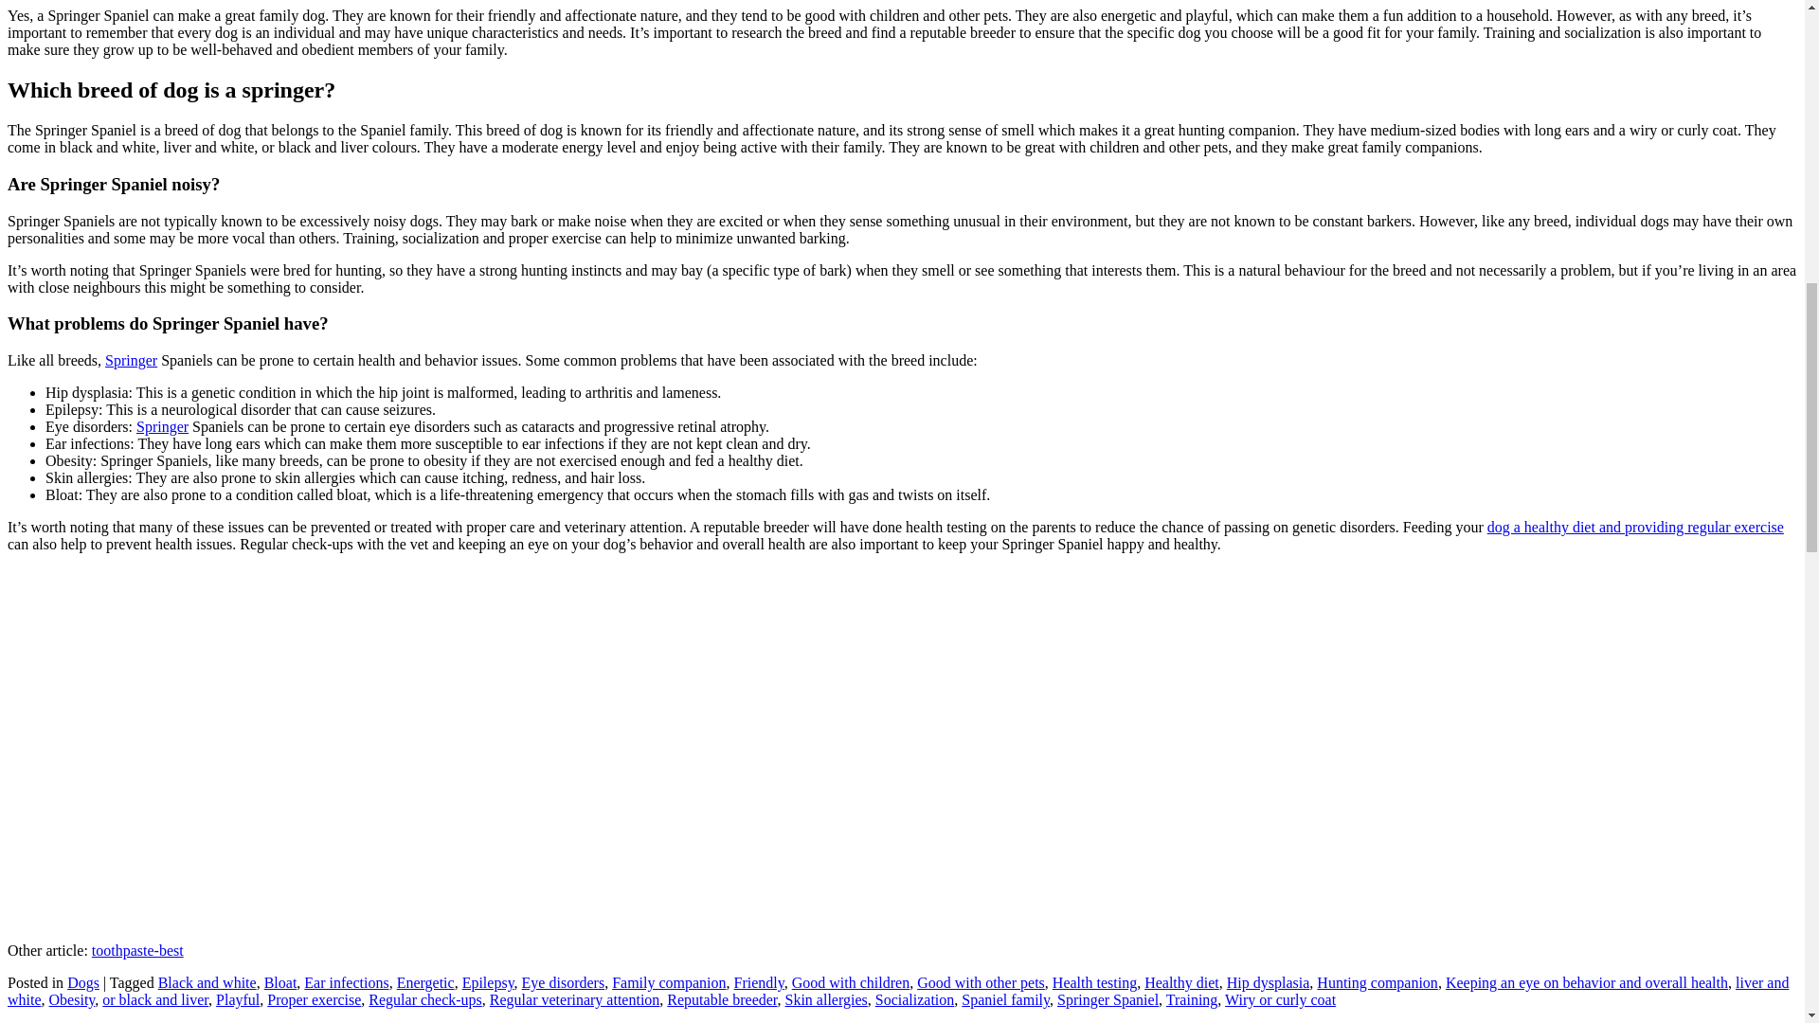  What do you see at coordinates (72, 998) in the screenshot?
I see `Obesity` at bounding box center [72, 998].